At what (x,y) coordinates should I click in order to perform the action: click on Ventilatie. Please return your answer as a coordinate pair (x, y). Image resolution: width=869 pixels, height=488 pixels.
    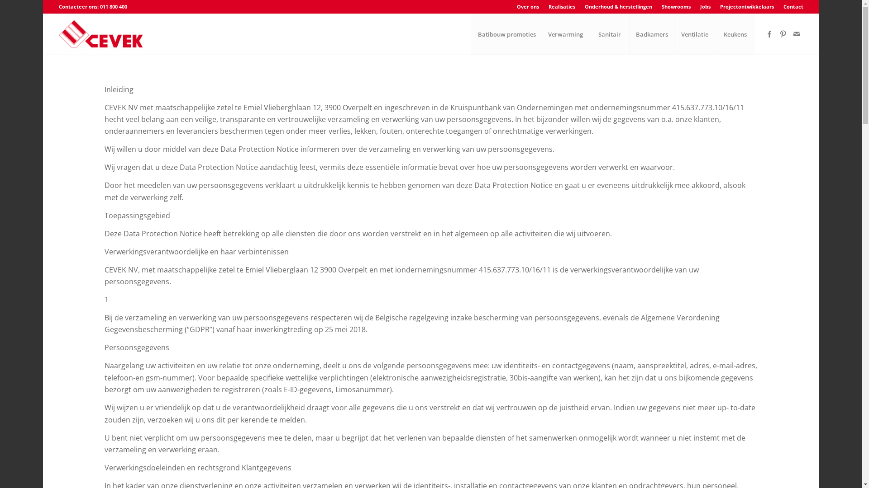
    Looking at the image, I should click on (694, 34).